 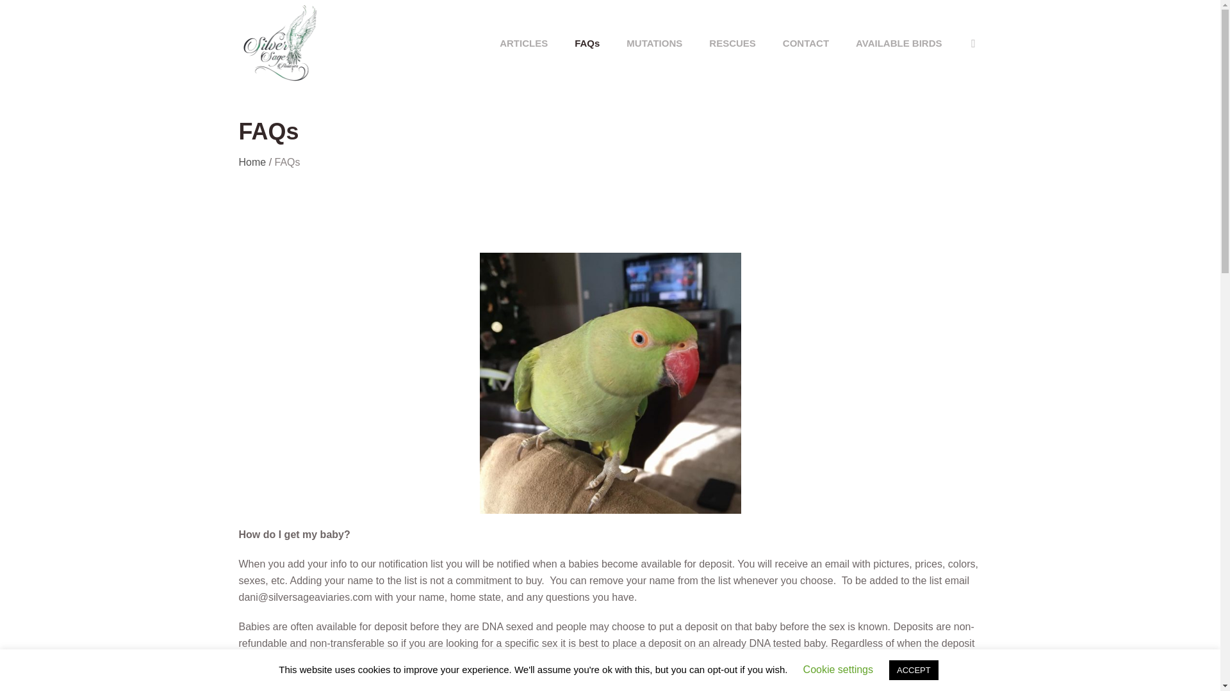 What do you see at coordinates (899, 42) in the screenshot?
I see `AVAILABLE BIRDS` at bounding box center [899, 42].